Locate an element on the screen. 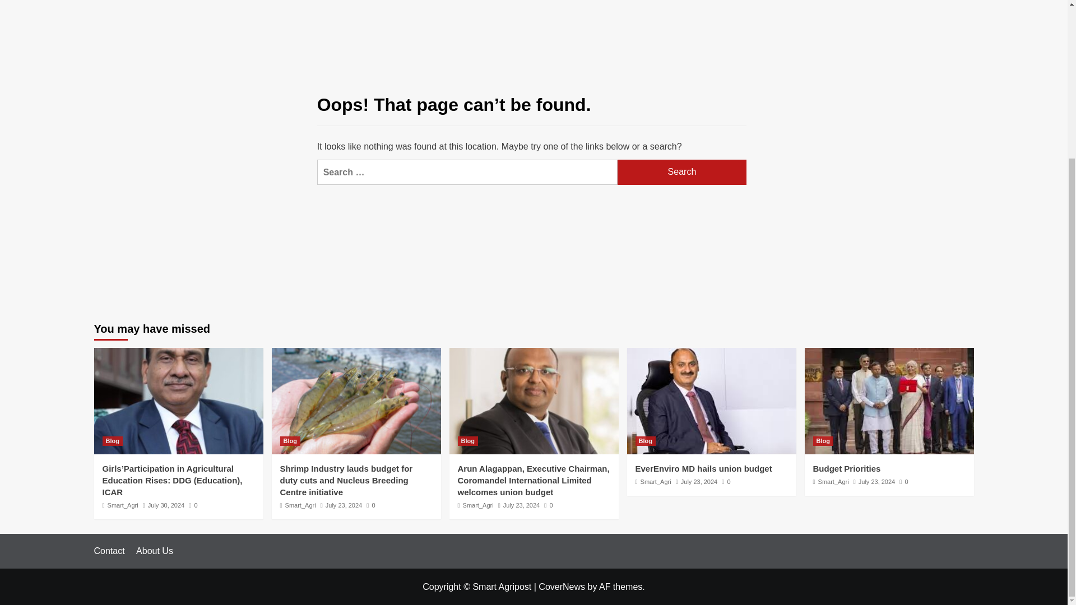 This screenshot has height=605, width=1076. July 23, 2024 is located at coordinates (521, 505).